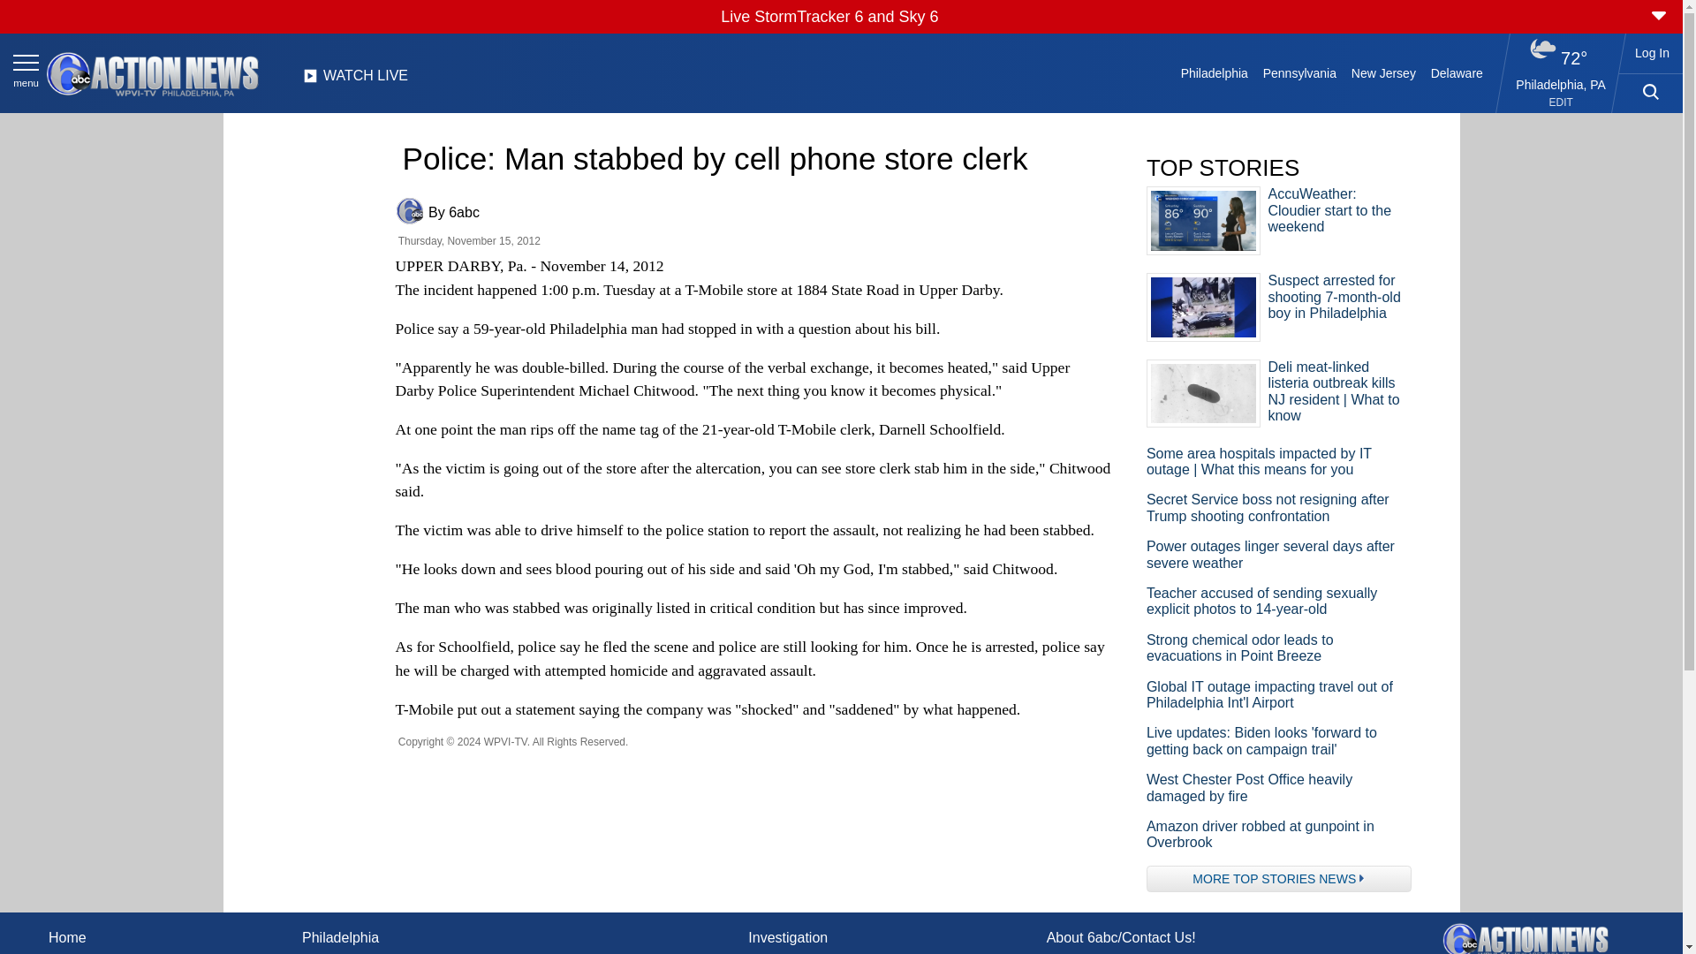 This screenshot has height=954, width=1696. What do you see at coordinates (1561, 84) in the screenshot?
I see `Philadelphia, PA` at bounding box center [1561, 84].